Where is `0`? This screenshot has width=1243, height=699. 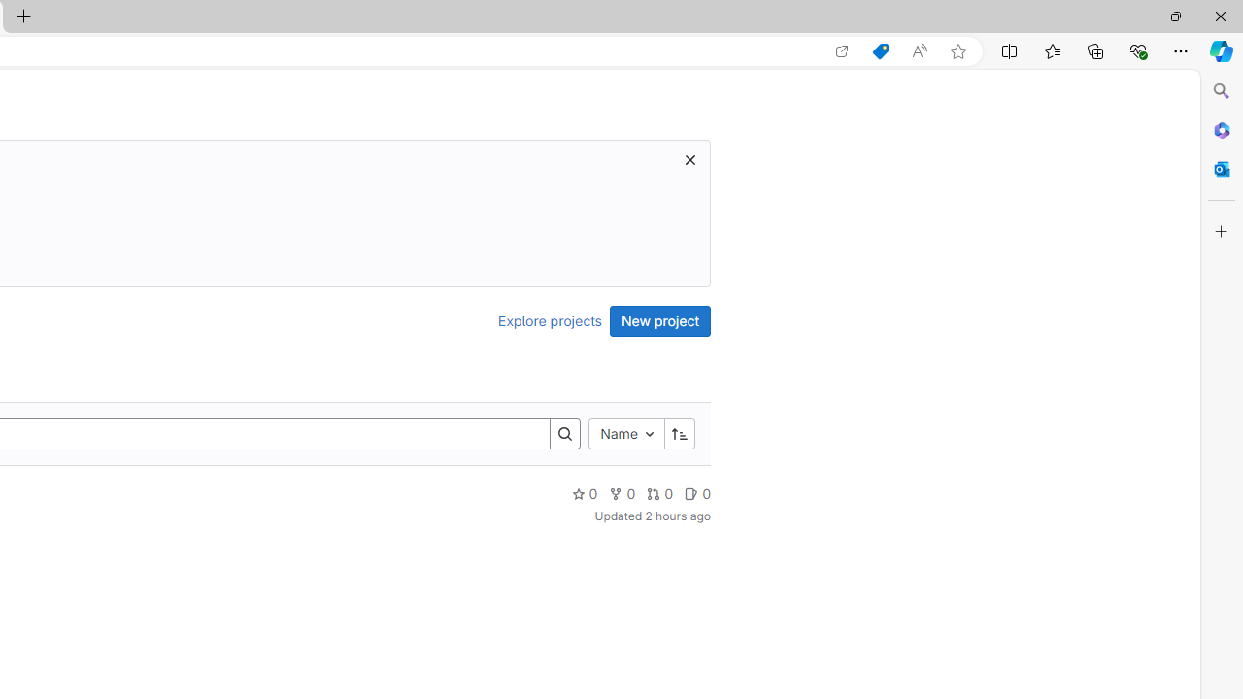
0 is located at coordinates (697, 493).